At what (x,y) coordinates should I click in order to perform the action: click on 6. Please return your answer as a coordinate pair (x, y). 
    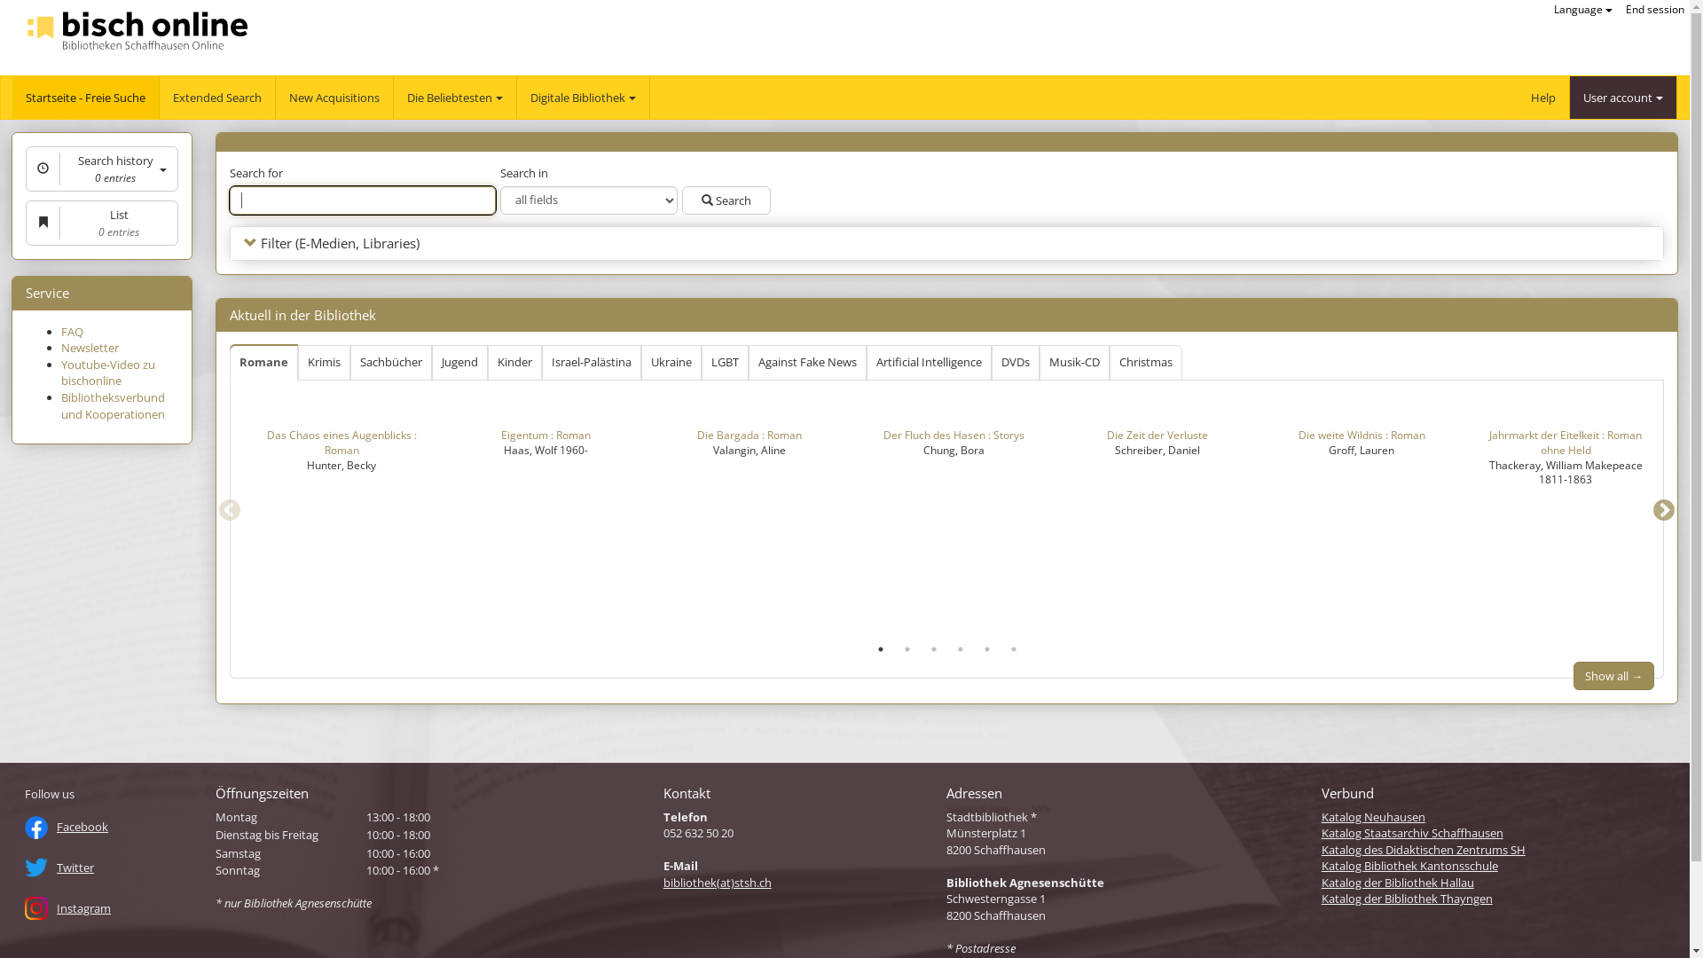
    Looking at the image, I should click on (1020, 523).